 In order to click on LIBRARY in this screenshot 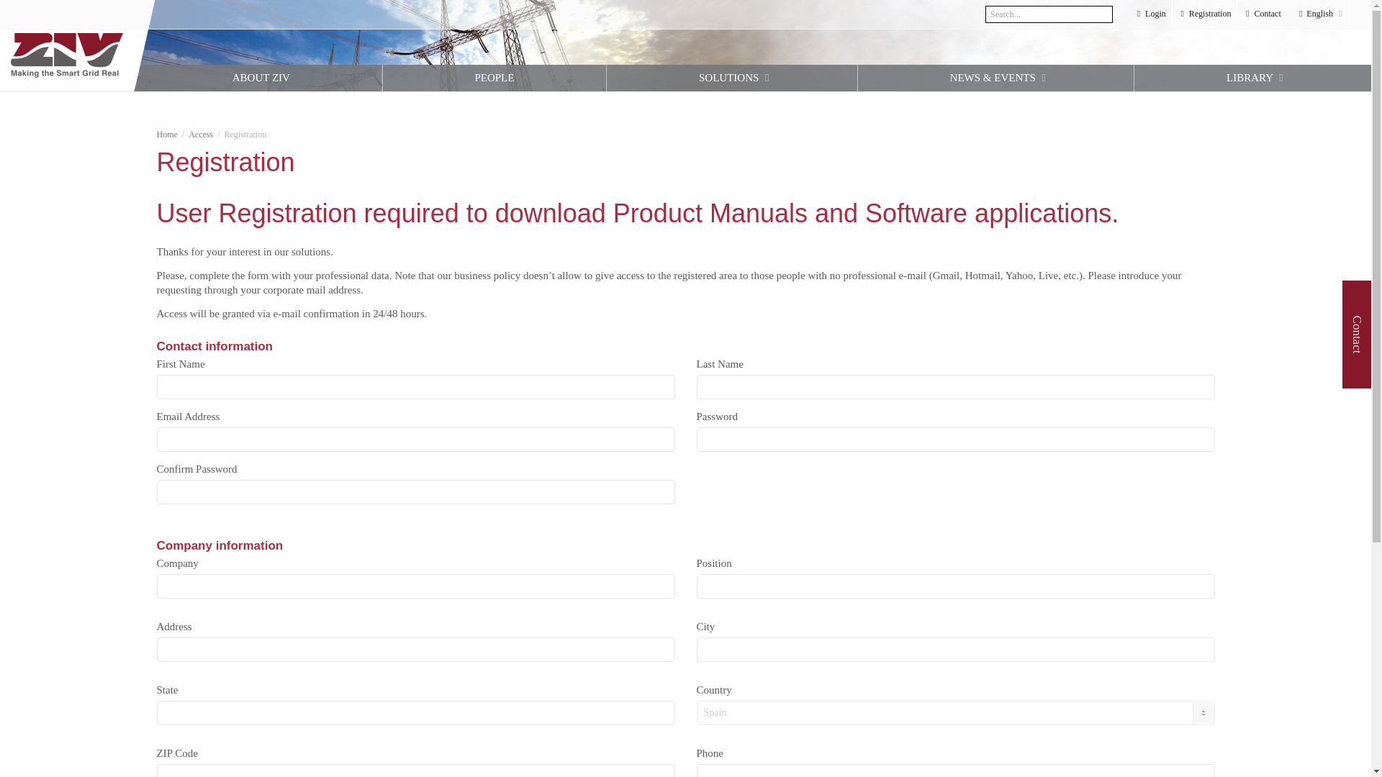, I will do `click(1252, 78)`.